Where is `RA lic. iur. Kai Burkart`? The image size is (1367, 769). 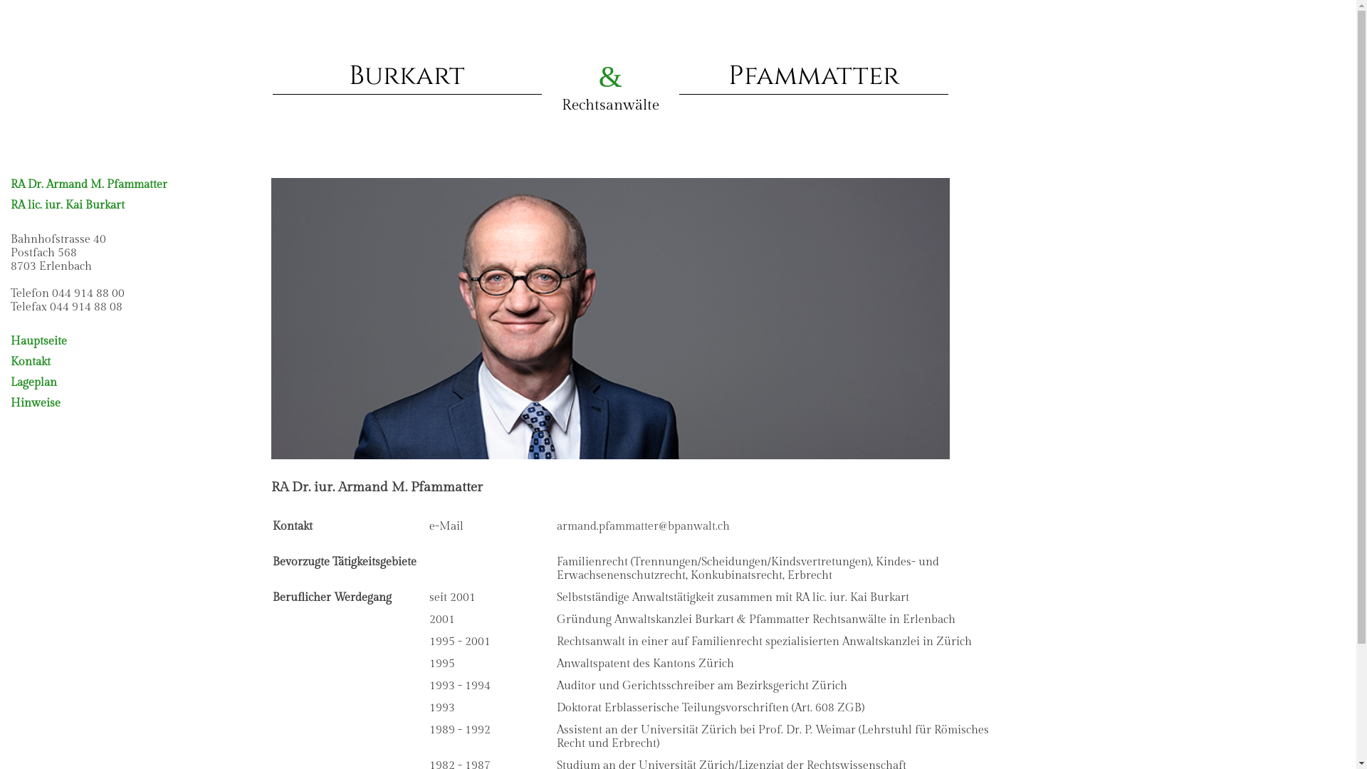
RA lic. iur. Kai Burkart is located at coordinates (68, 205).